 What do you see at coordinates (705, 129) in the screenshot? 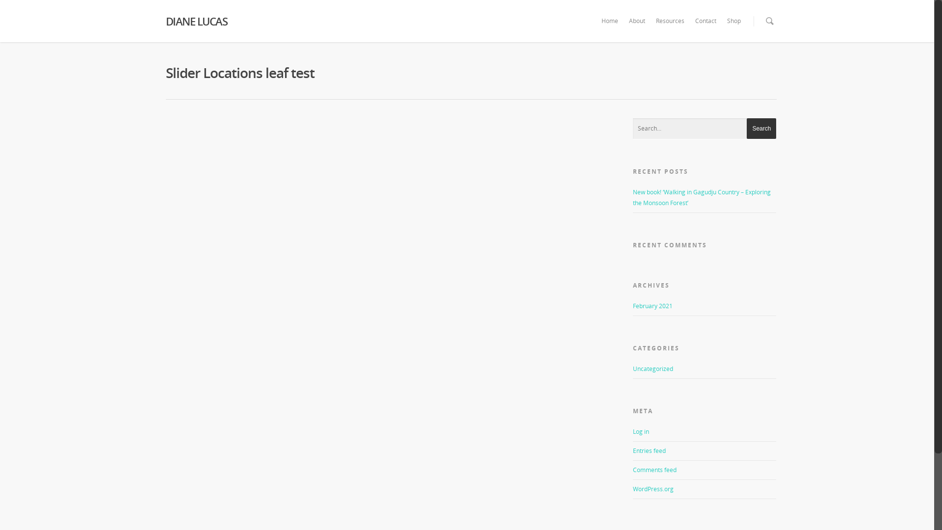
I see `Search for:` at bounding box center [705, 129].